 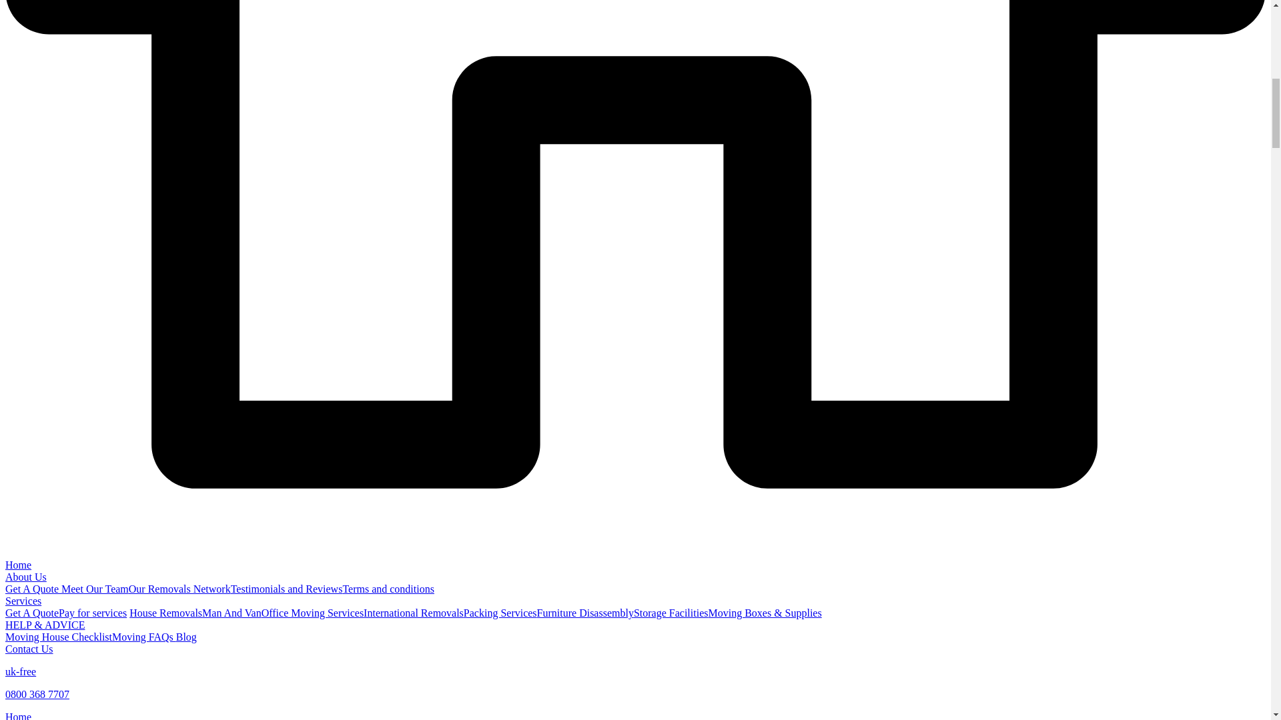 I want to click on Blog, so click(x=187, y=637).